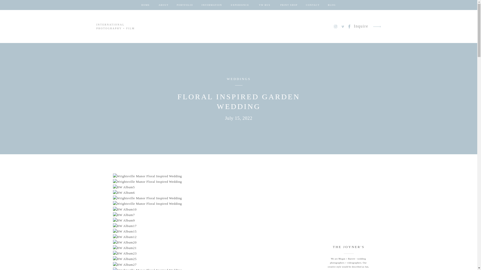  I want to click on BLOG, so click(332, 5).